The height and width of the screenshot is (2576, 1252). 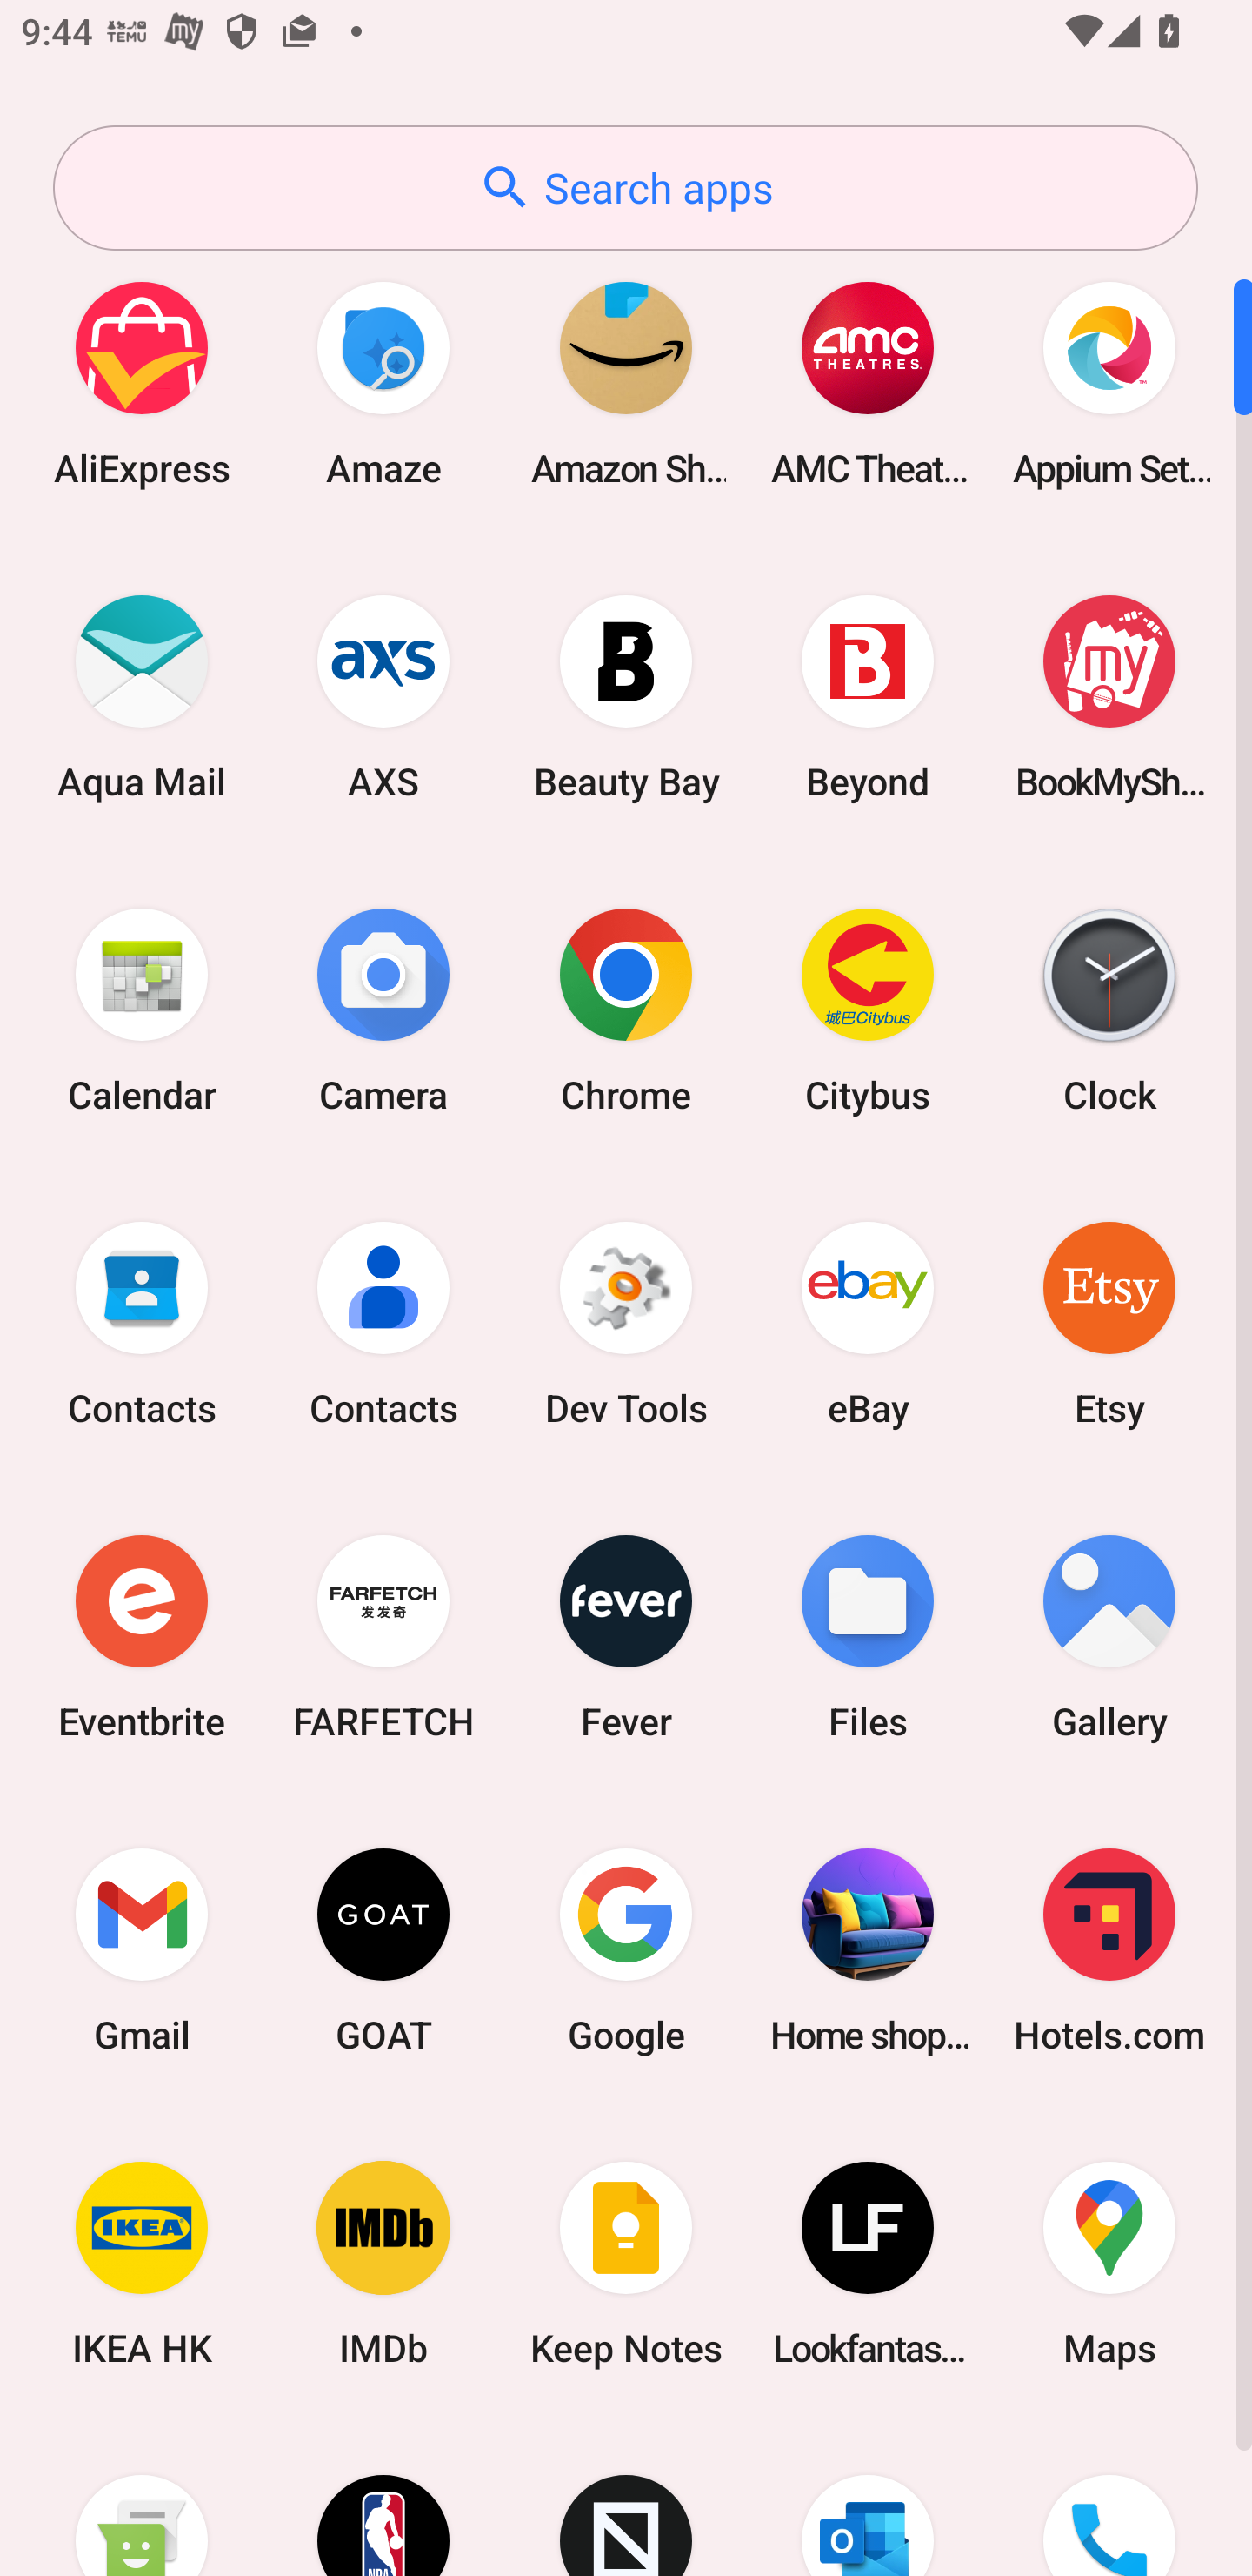 I want to click on Appium Settings, so click(x=1109, y=383).